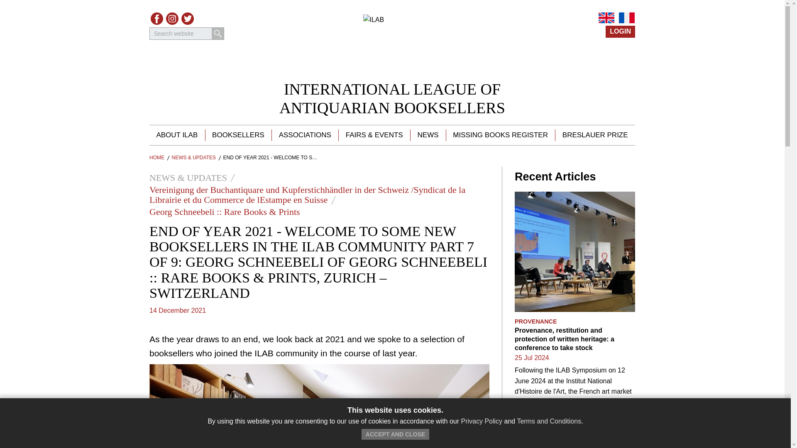 This screenshot has height=448, width=797. What do you see at coordinates (172, 19) in the screenshot?
I see `See our Instagram feed` at bounding box center [172, 19].